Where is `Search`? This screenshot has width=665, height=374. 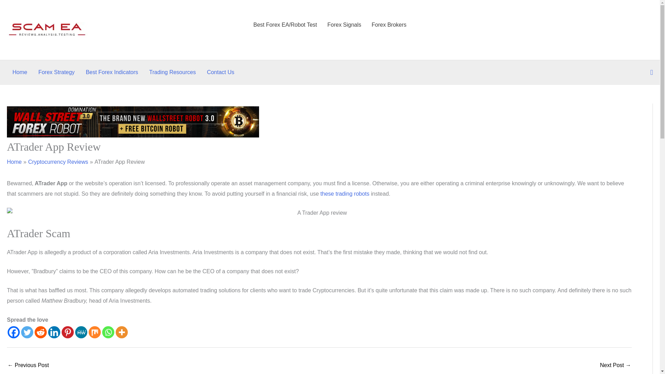
Search is located at coordinates (651, 72).